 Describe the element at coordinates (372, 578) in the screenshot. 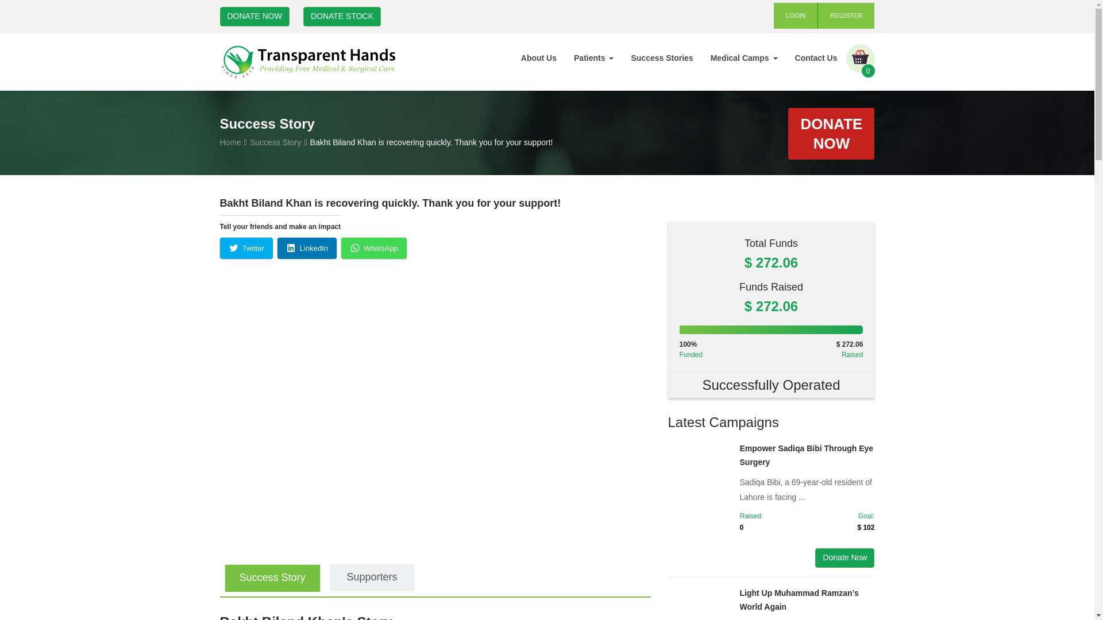

I see `Supporters` at that location.